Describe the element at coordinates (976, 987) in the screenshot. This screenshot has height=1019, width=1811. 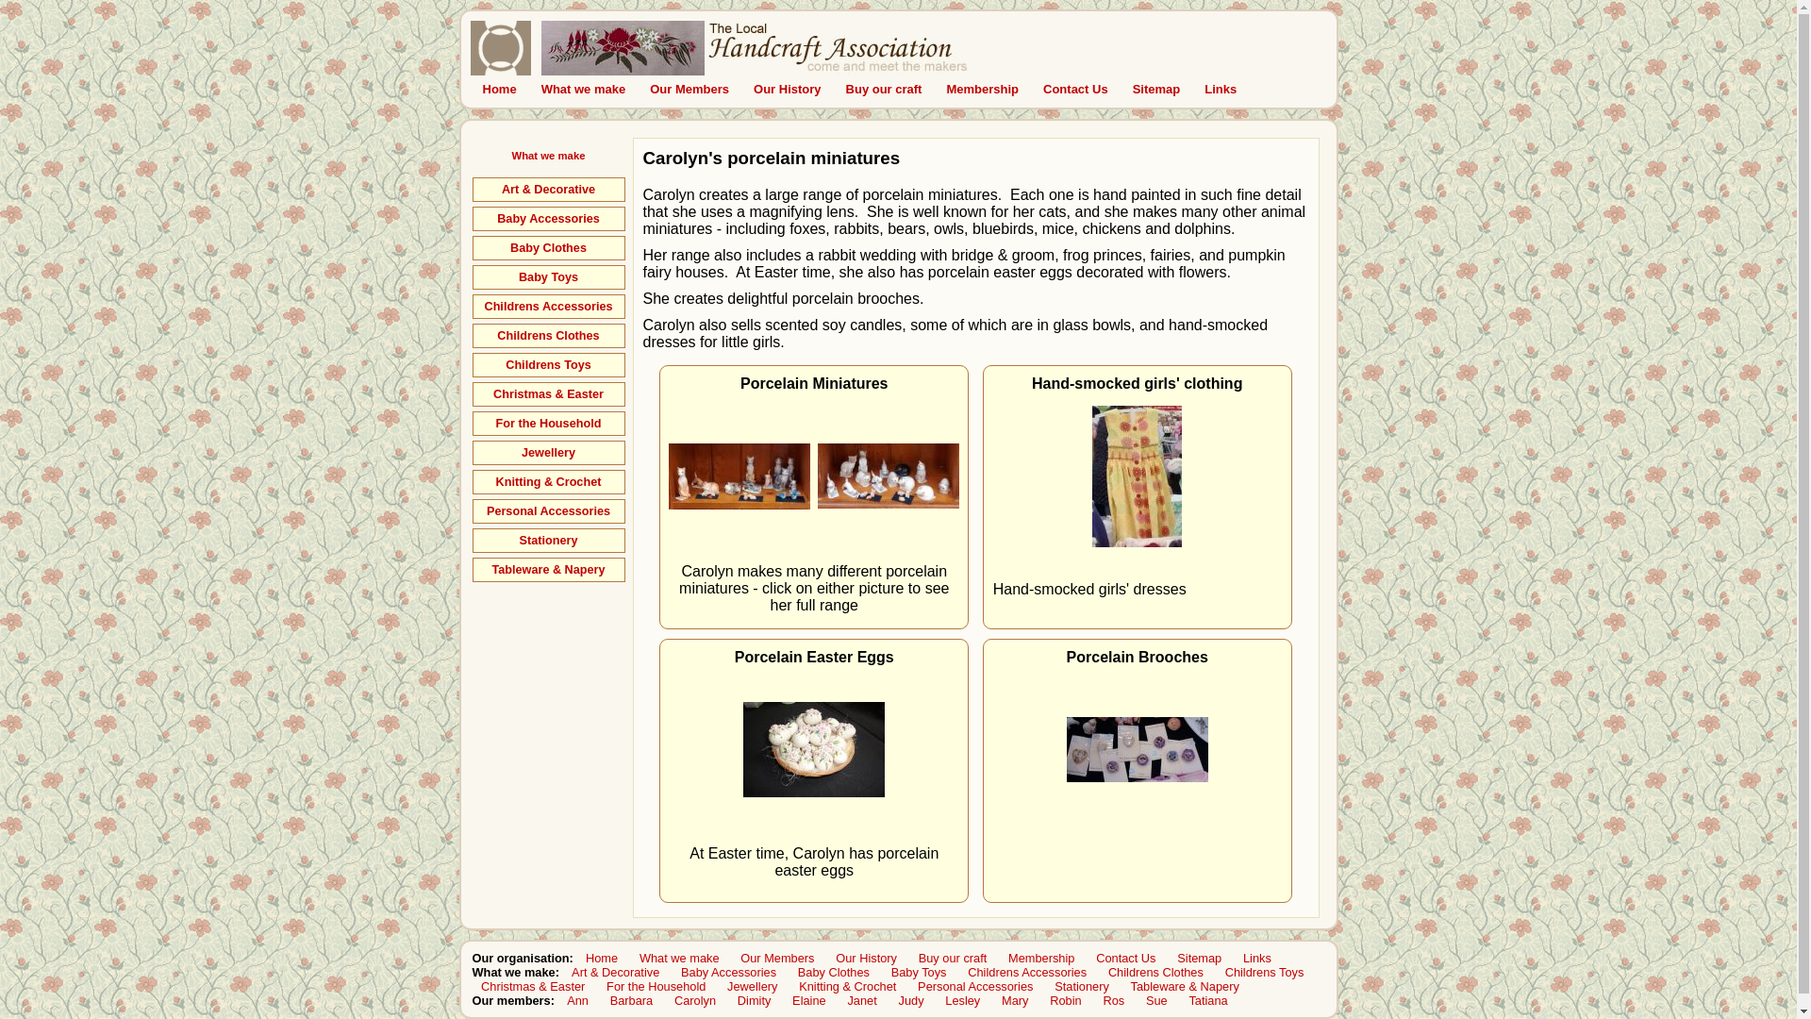
I see `Personal Accessories` at that location.